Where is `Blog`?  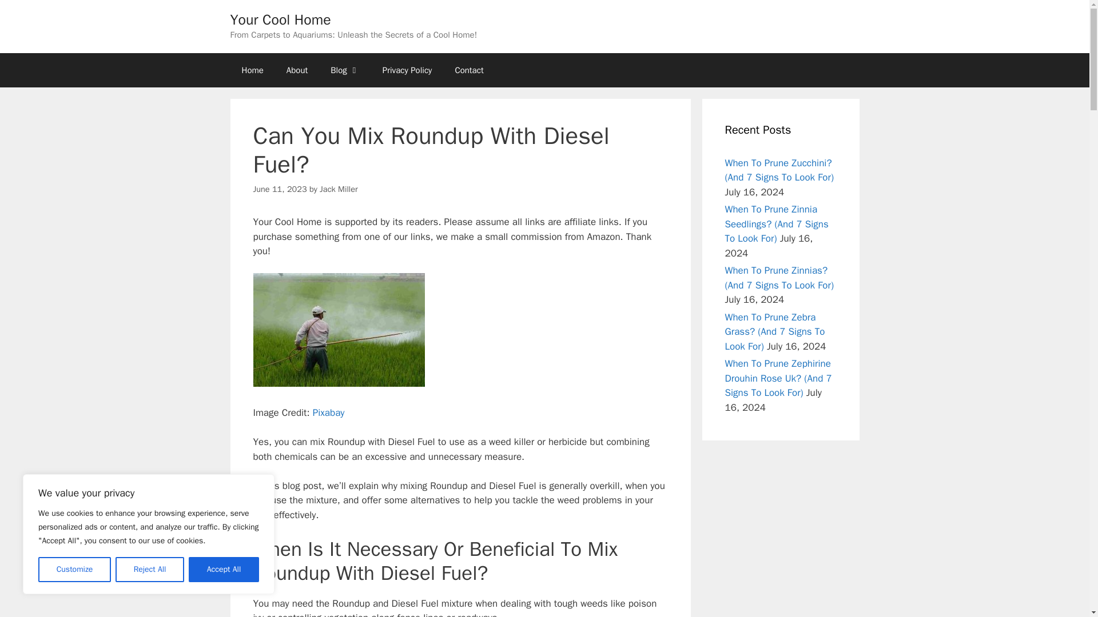 Blog is located at coordinates (345, 70).